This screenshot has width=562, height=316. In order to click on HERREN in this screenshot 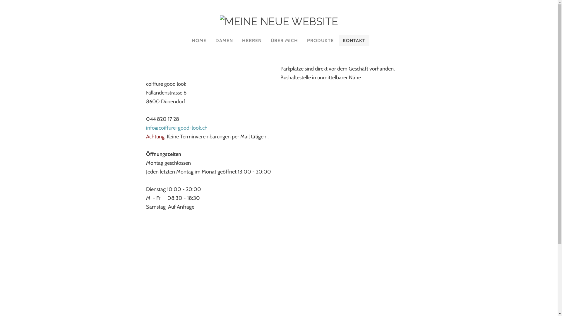, I will do `click(252, 40)`.